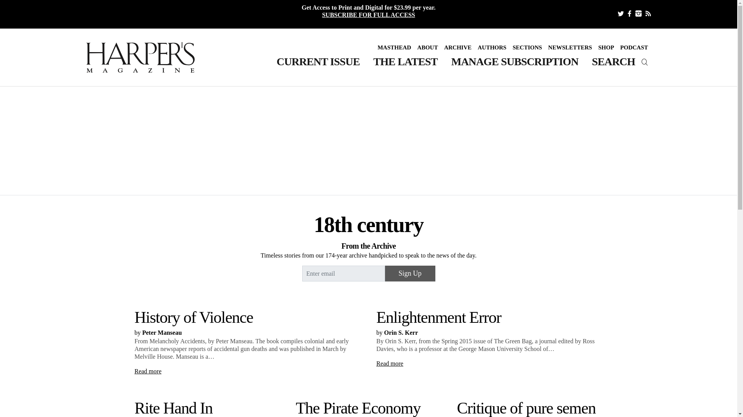 Image resolution: width=743 pixels, height=417 pixels. What do you see at coordinates (458, 47) in the screenshot?
I see `ARCHIVE` at bounding box center [458, 47].